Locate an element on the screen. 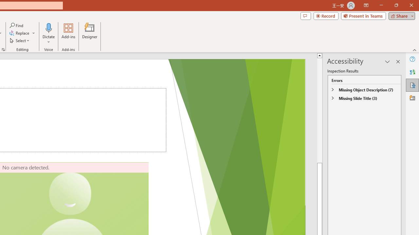 This screenshot has width=419, height=235. Select is located at coordinates (20, 40).